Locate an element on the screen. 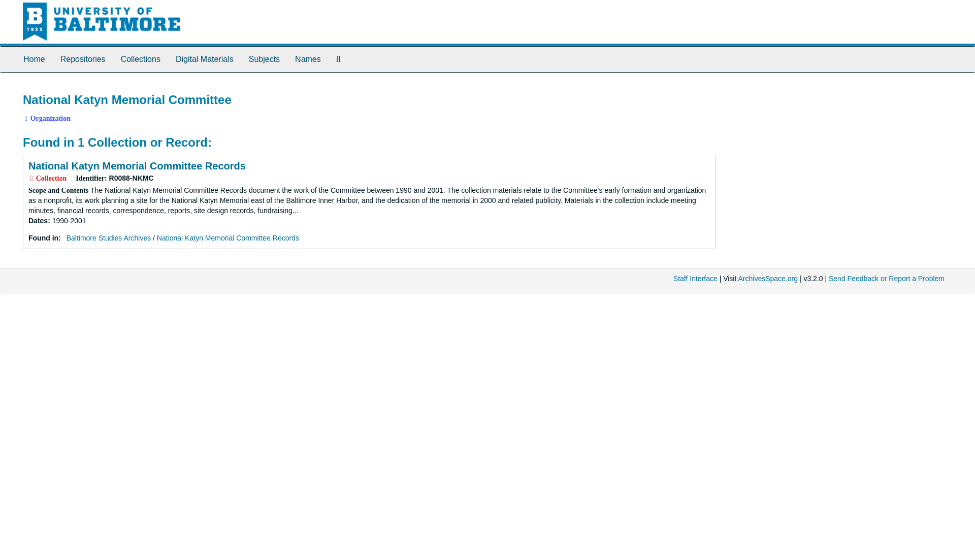  National Katyn Memorial Committee Records is located at coordinates (137, 166).